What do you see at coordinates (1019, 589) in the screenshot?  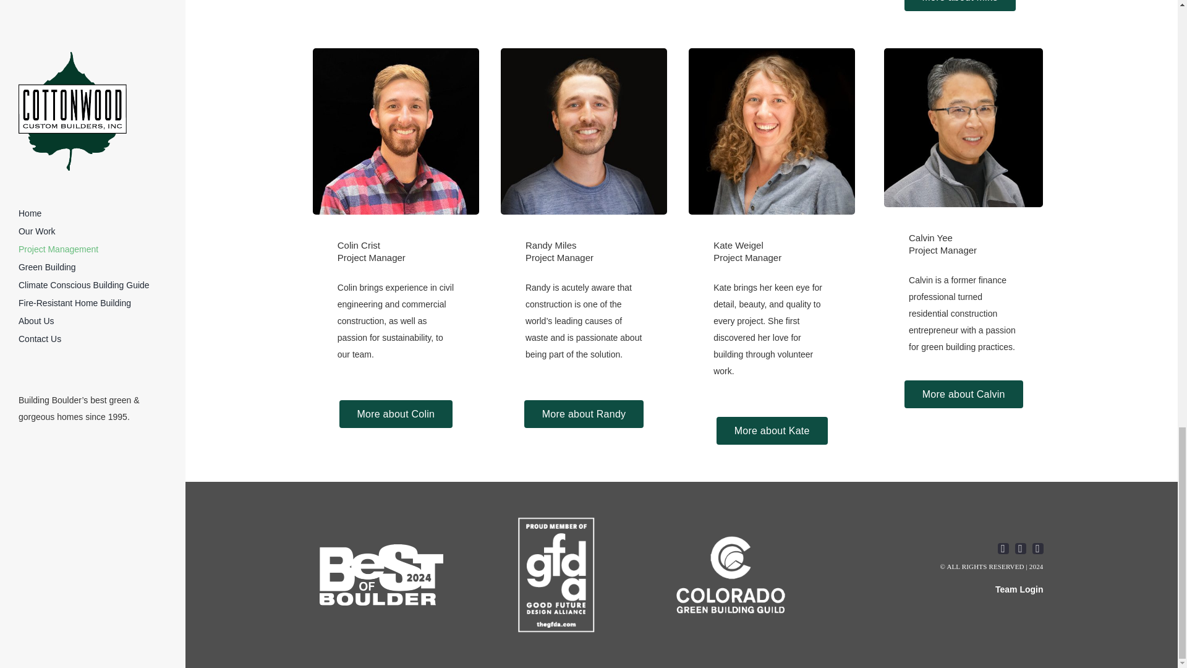 I see `Team Login` at bounding box center [1019, 589].